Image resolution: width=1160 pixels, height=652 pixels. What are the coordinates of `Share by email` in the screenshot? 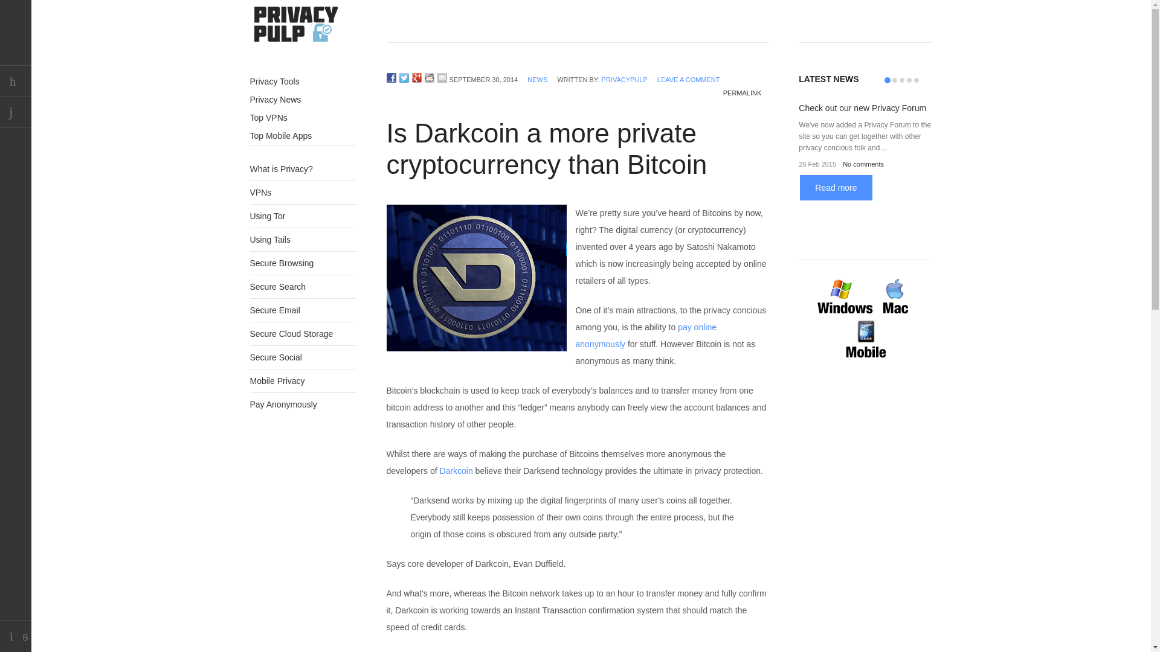 It's located at (442, 77).